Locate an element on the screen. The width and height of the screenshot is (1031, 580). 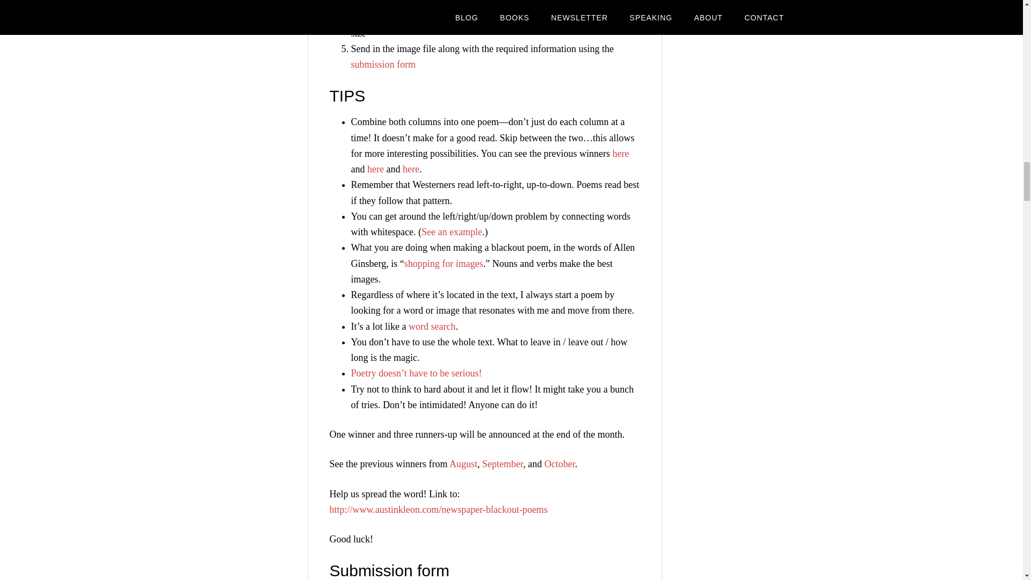
shopping for images is located at coordinates (444, 263).